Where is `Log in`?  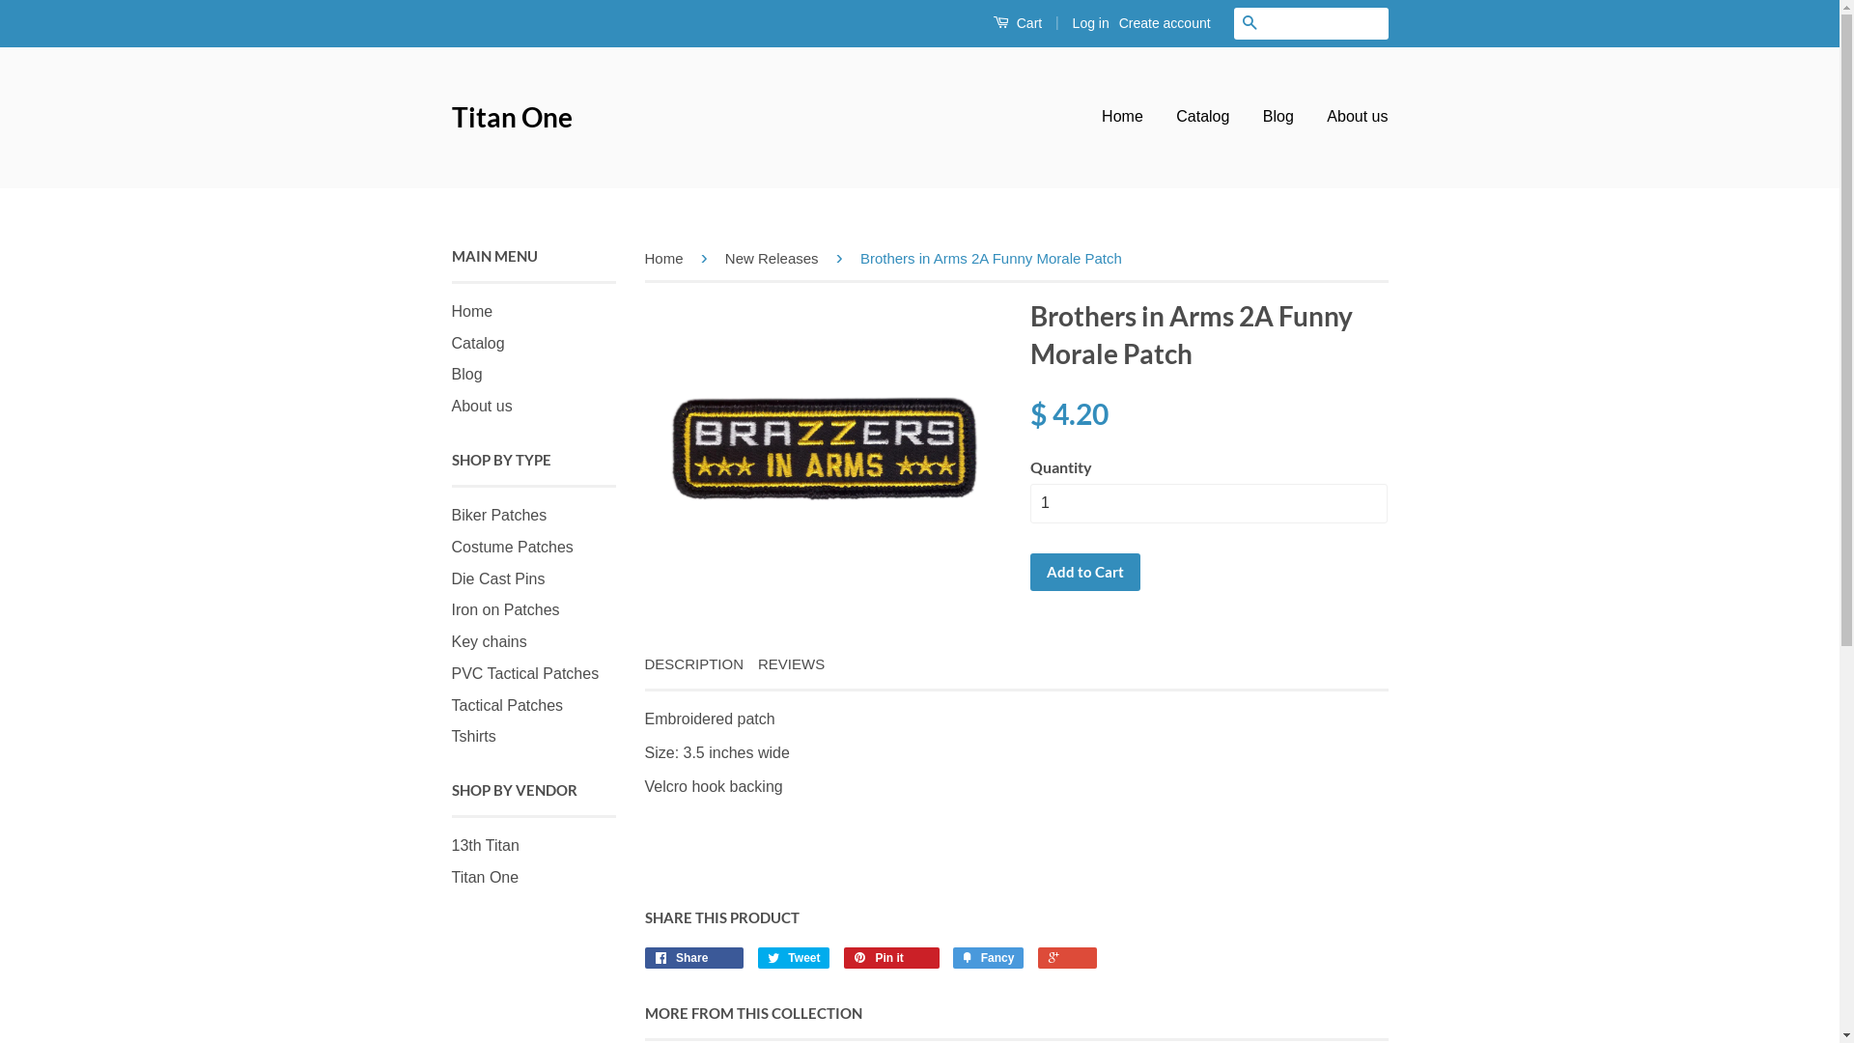
Log in is located at coordinates (1091, 23).